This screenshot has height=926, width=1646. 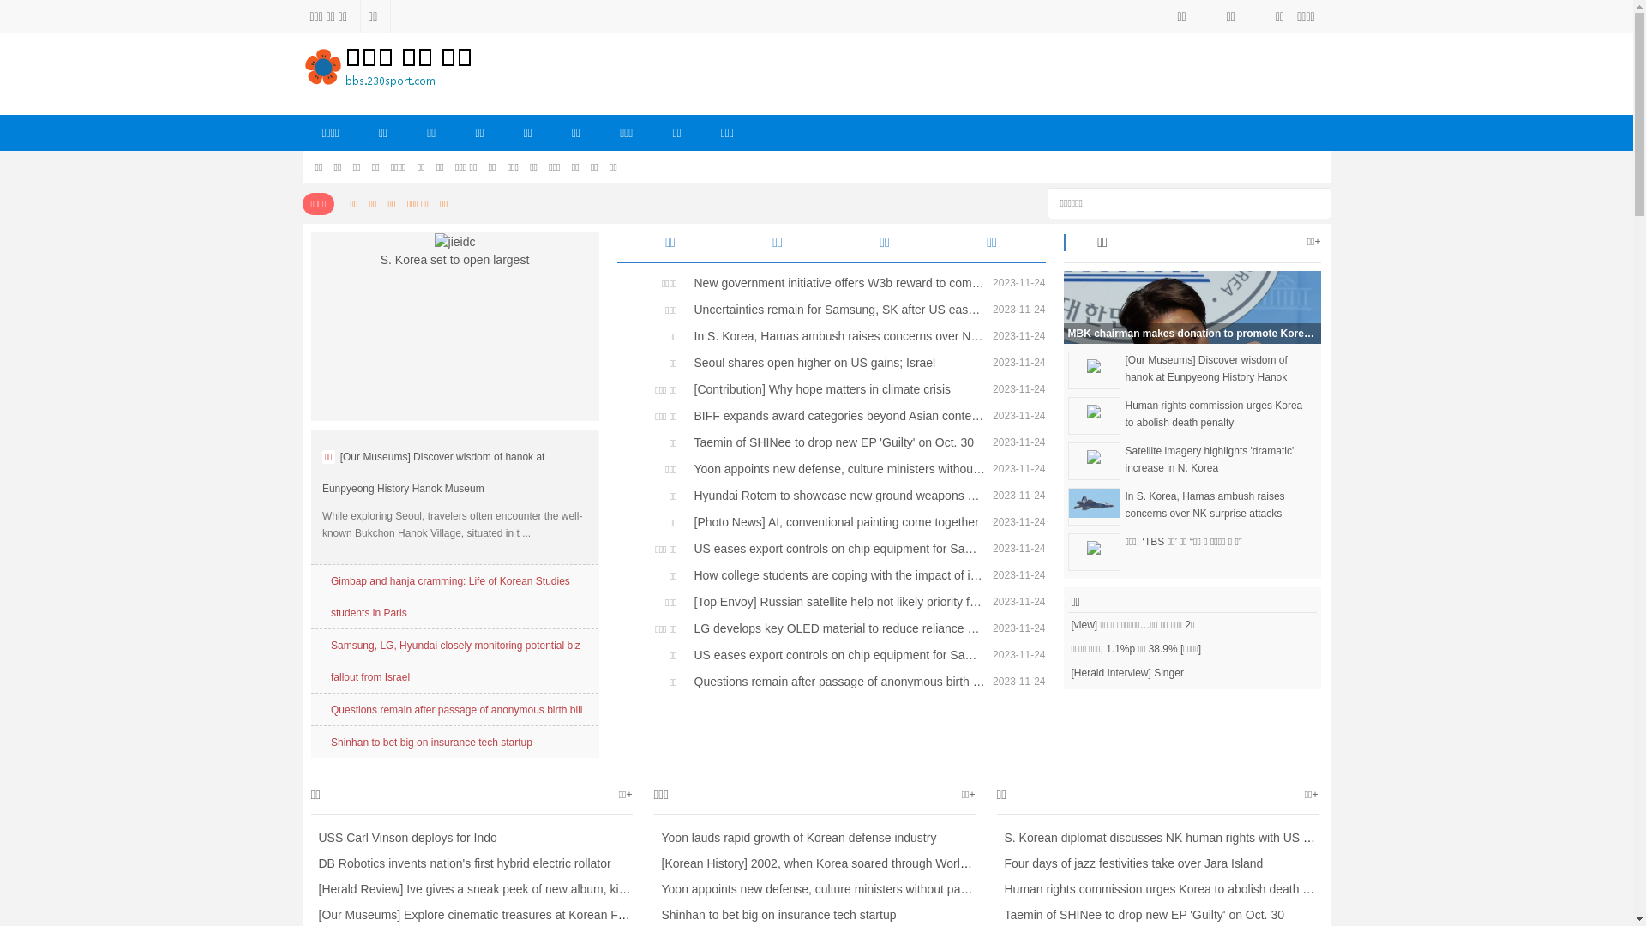 What do you see at coordinates (1130, 863) in the screenshot?
I see `Four days of jazz festivities take over Jara Island` at bounding box center [1130, 863].